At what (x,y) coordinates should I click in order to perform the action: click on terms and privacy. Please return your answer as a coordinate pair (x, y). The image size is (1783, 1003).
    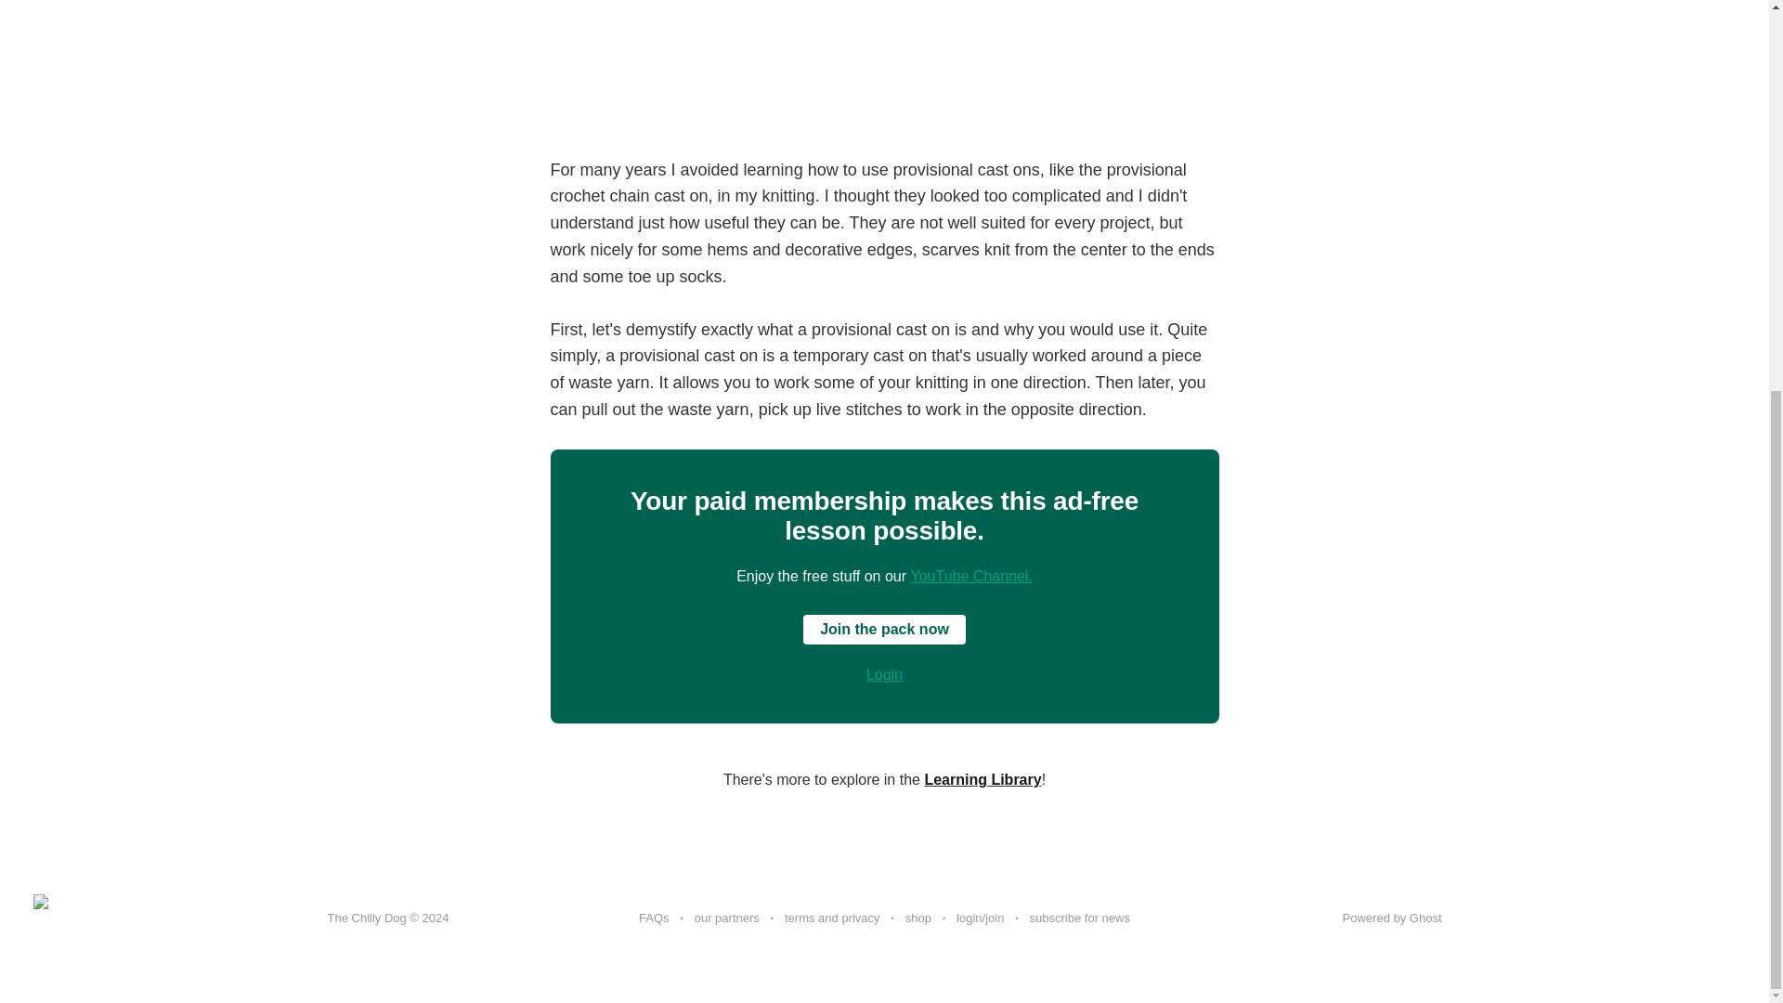
    Looking at the image, I should click on (832, 918).